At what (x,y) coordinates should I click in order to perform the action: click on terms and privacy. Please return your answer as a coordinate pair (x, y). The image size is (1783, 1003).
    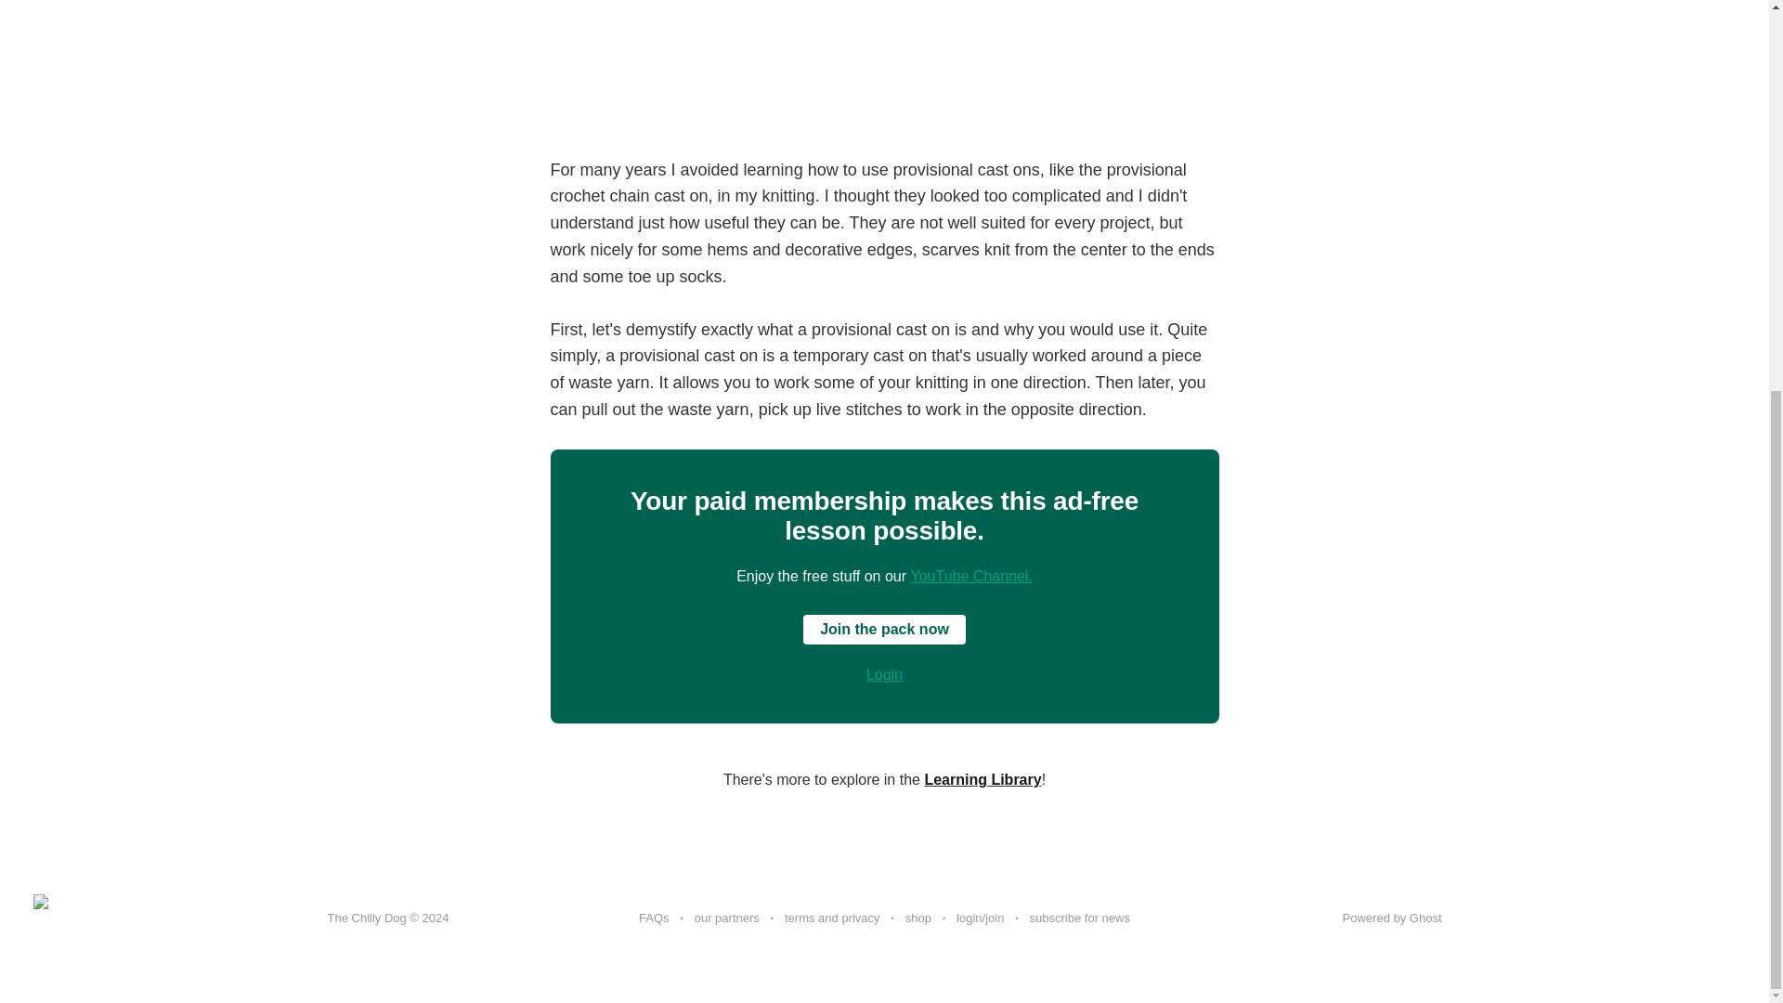
    Looking at the image, I should click on (832, 918).